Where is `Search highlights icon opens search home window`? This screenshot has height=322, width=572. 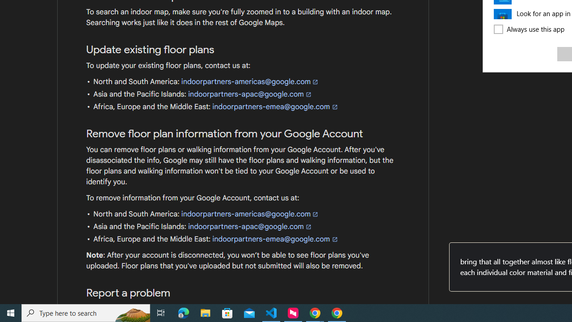
Search highlights icon opens search home window is located at coordinates (132, 313).